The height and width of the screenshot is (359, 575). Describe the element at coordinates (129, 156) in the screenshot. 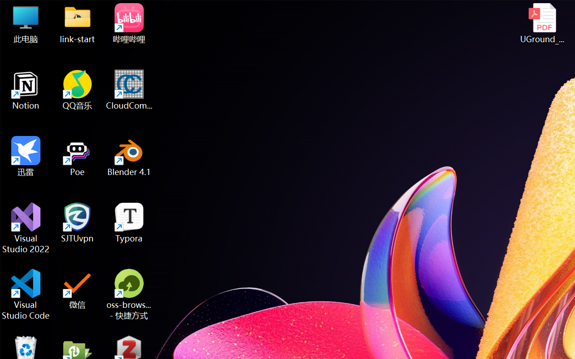

I see `Blender 4.1` at that location.